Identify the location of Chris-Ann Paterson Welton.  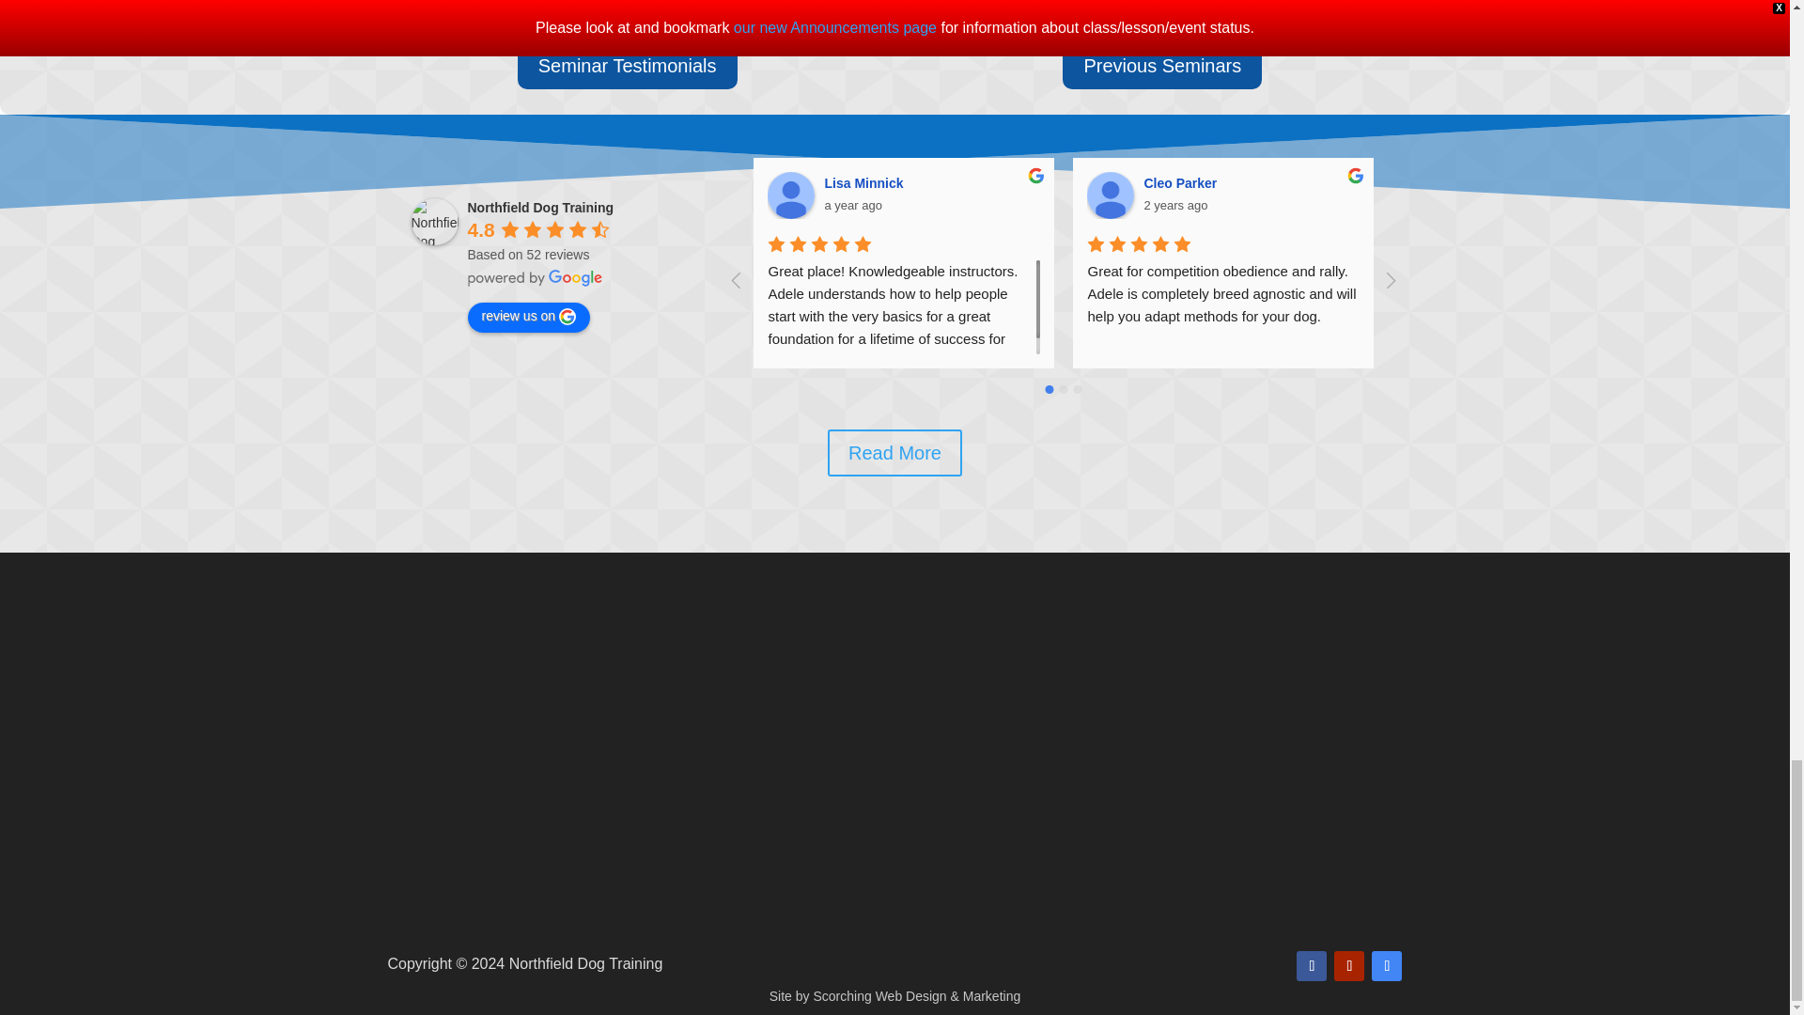
(1430, 195).